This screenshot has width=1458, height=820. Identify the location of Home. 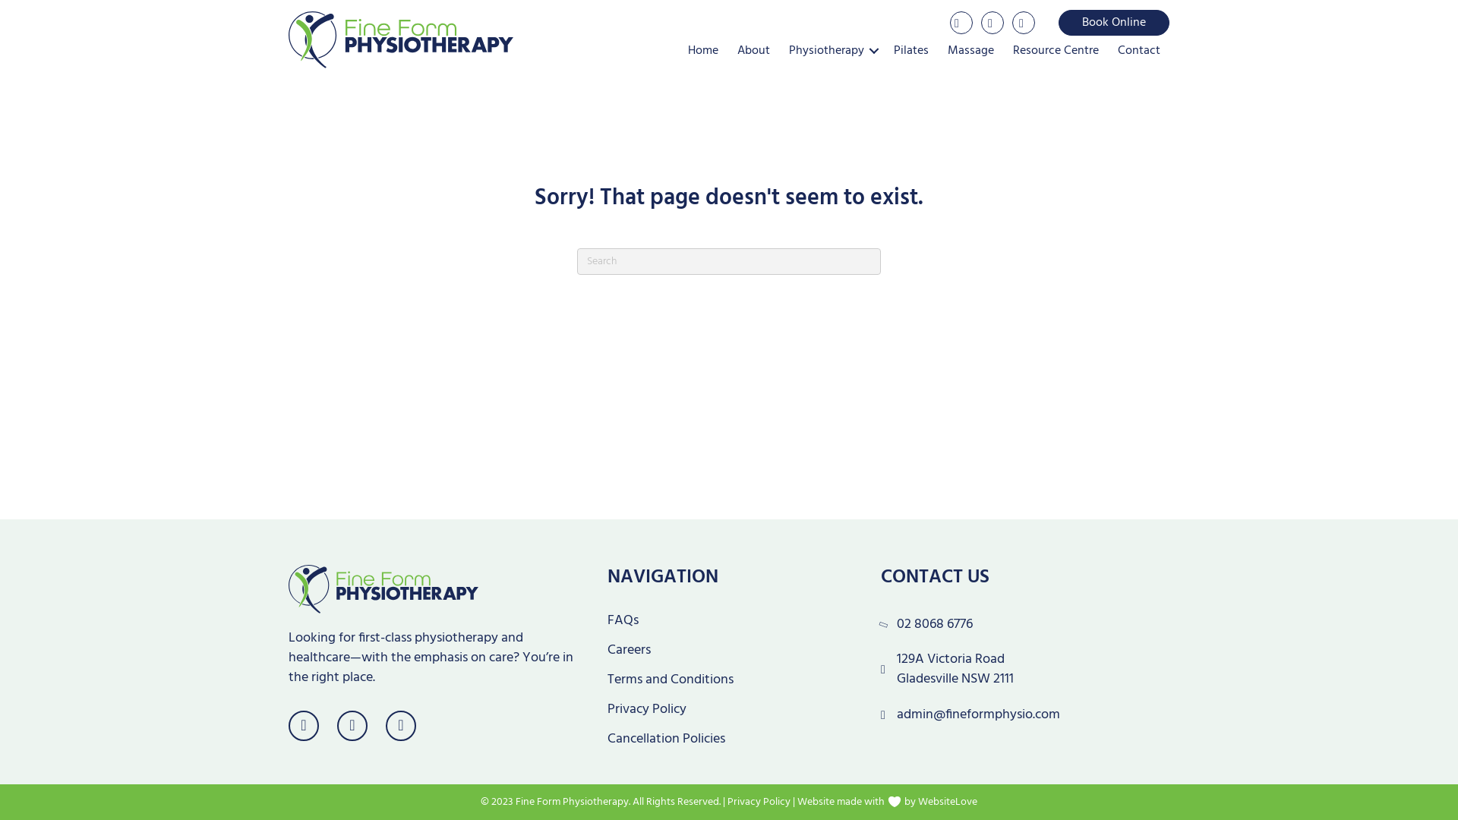
(703, 51).